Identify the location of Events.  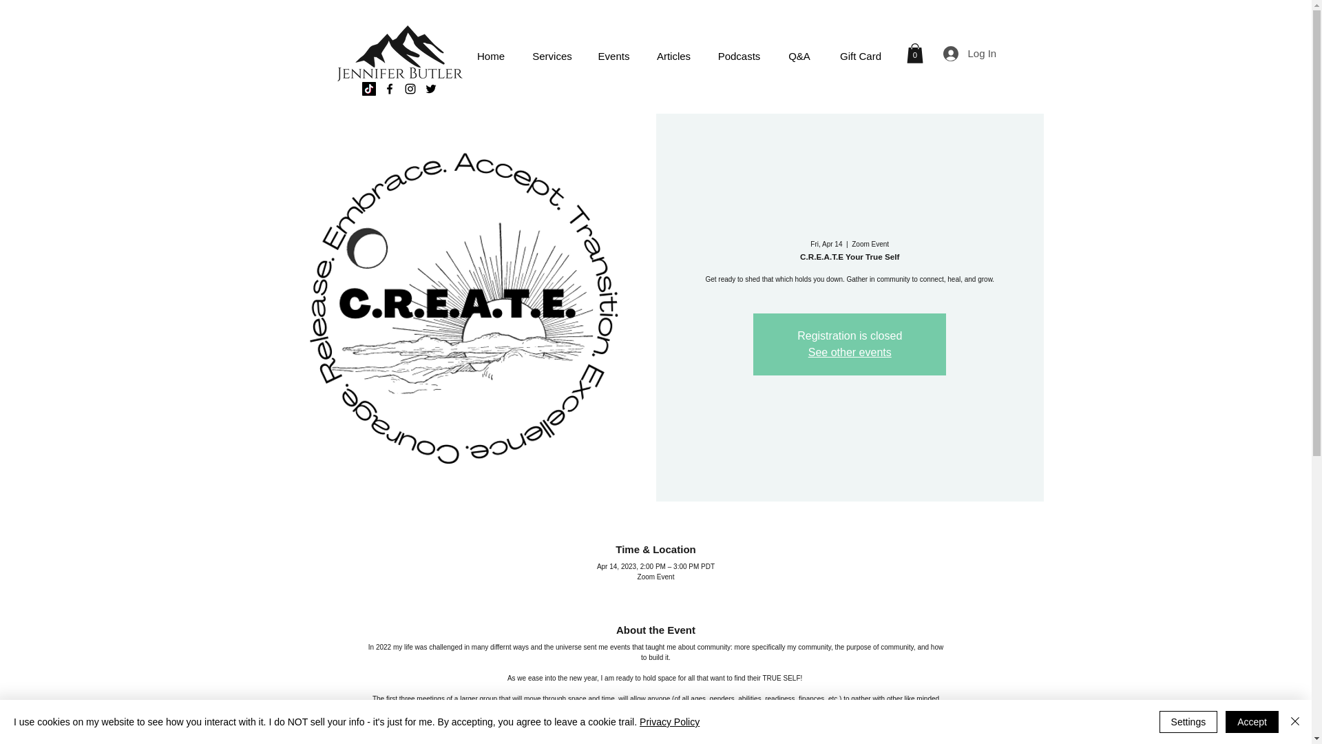
(614, 56).